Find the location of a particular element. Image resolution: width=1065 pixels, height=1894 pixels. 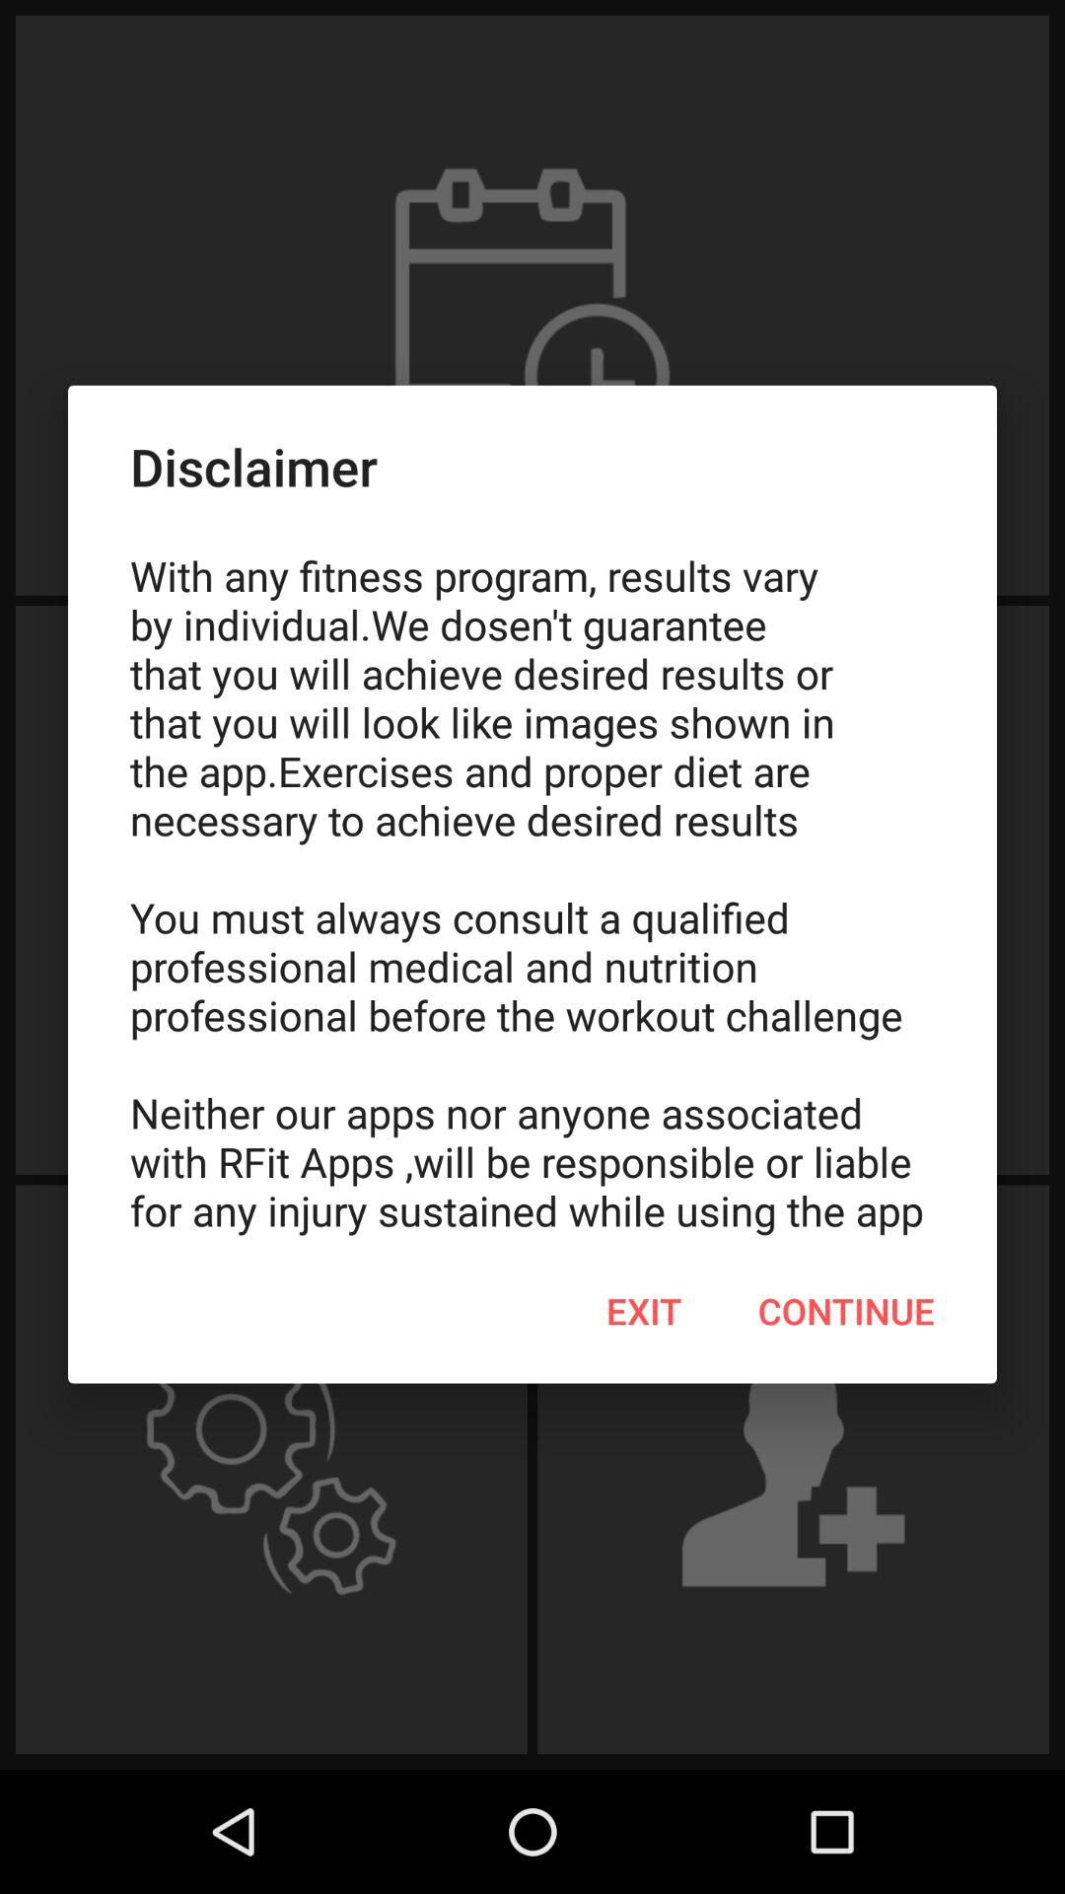

turn off item below with any fitness icon is located at coordinates (644, 1311).